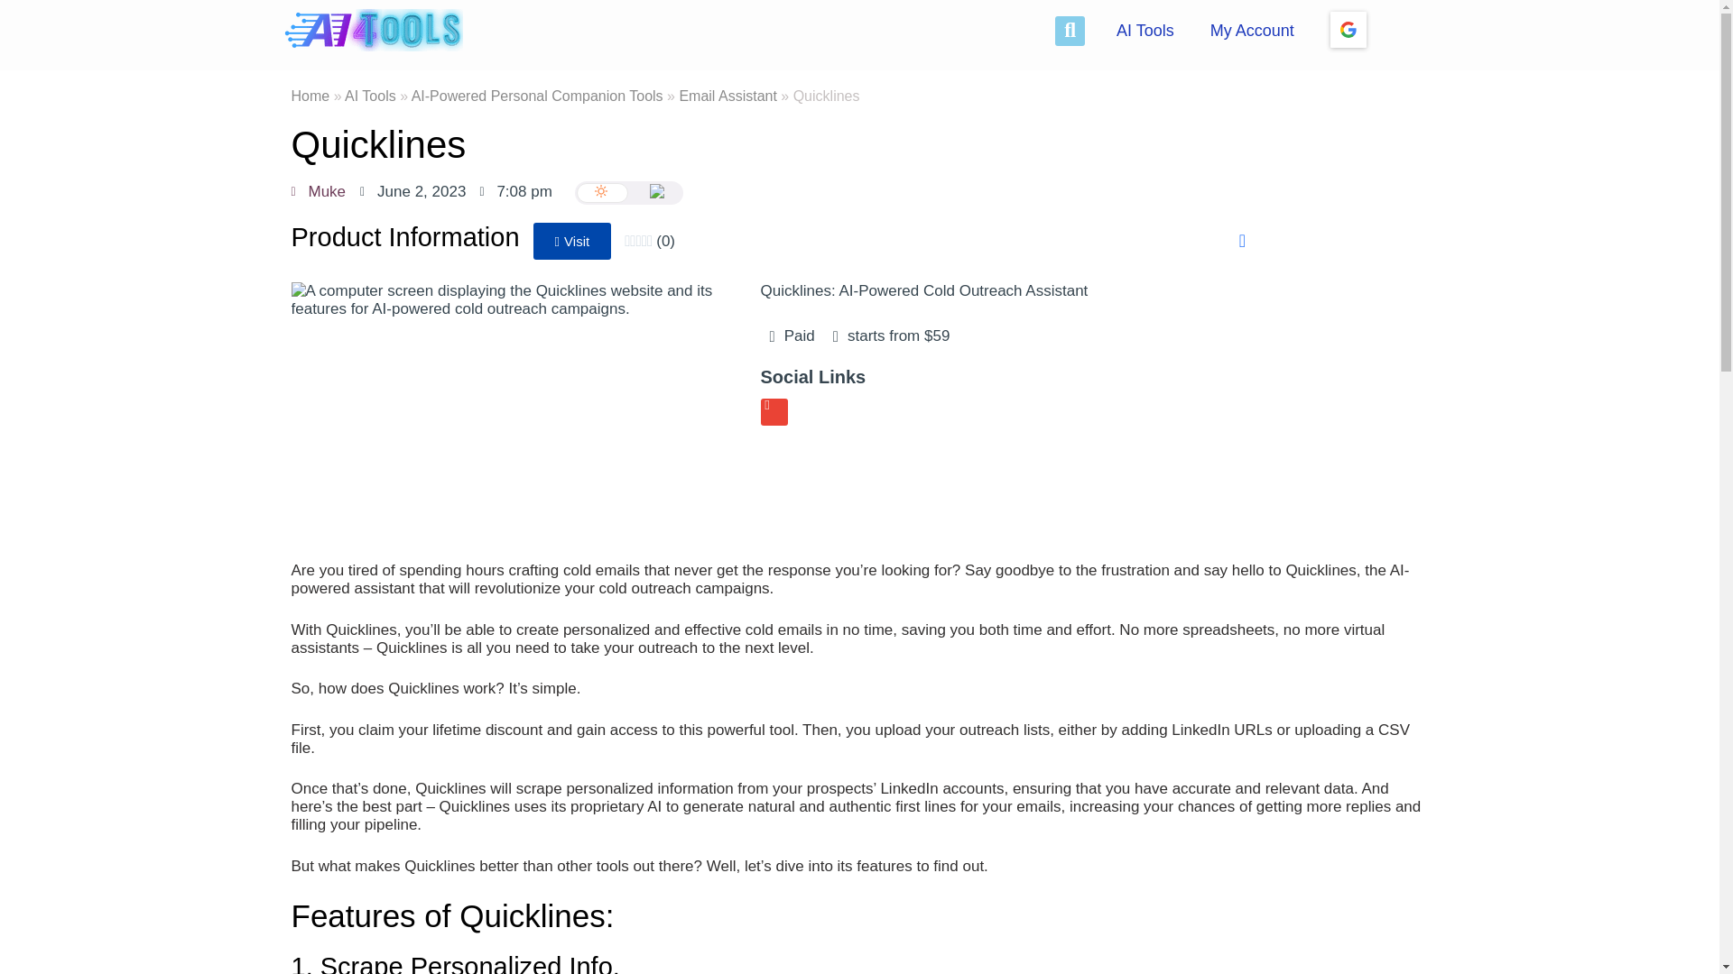 This screenshot has width=1733, height=974. Describe the element at coordinates (1251, 31) in the screenshot. I see `My Account` at that location.